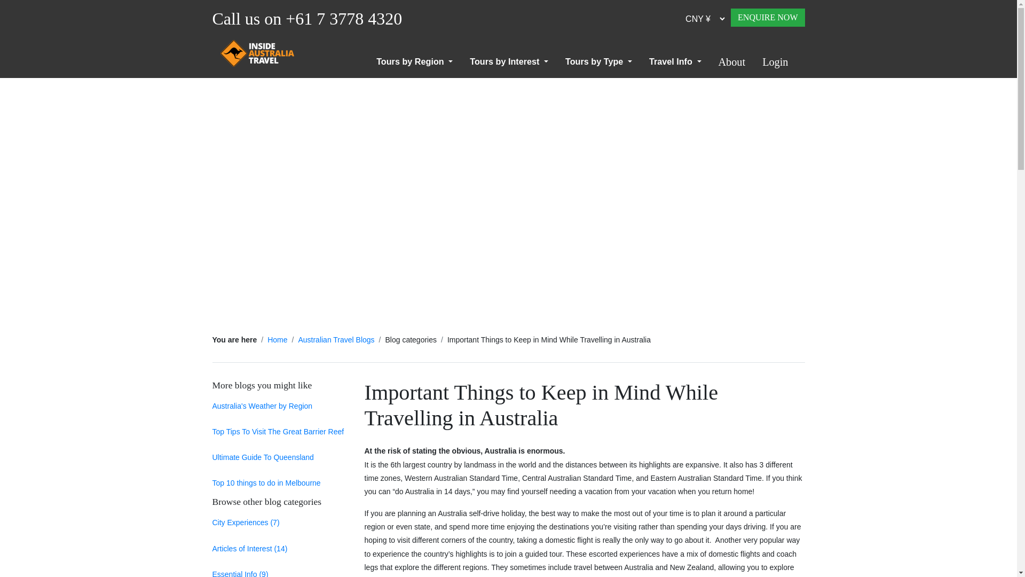  What do you see at coordinates (336, 339) in the screenshot?
I see `Australian Travel Blogs` at bounding box center [336, 339].